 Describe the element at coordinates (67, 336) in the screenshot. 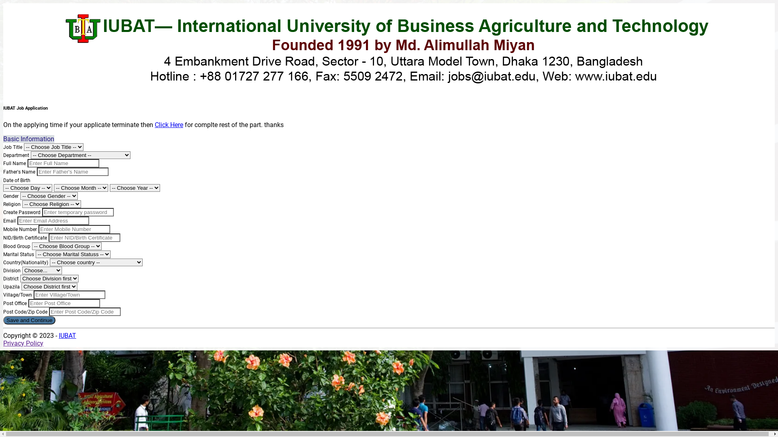

I see `IUBAT` at that location.